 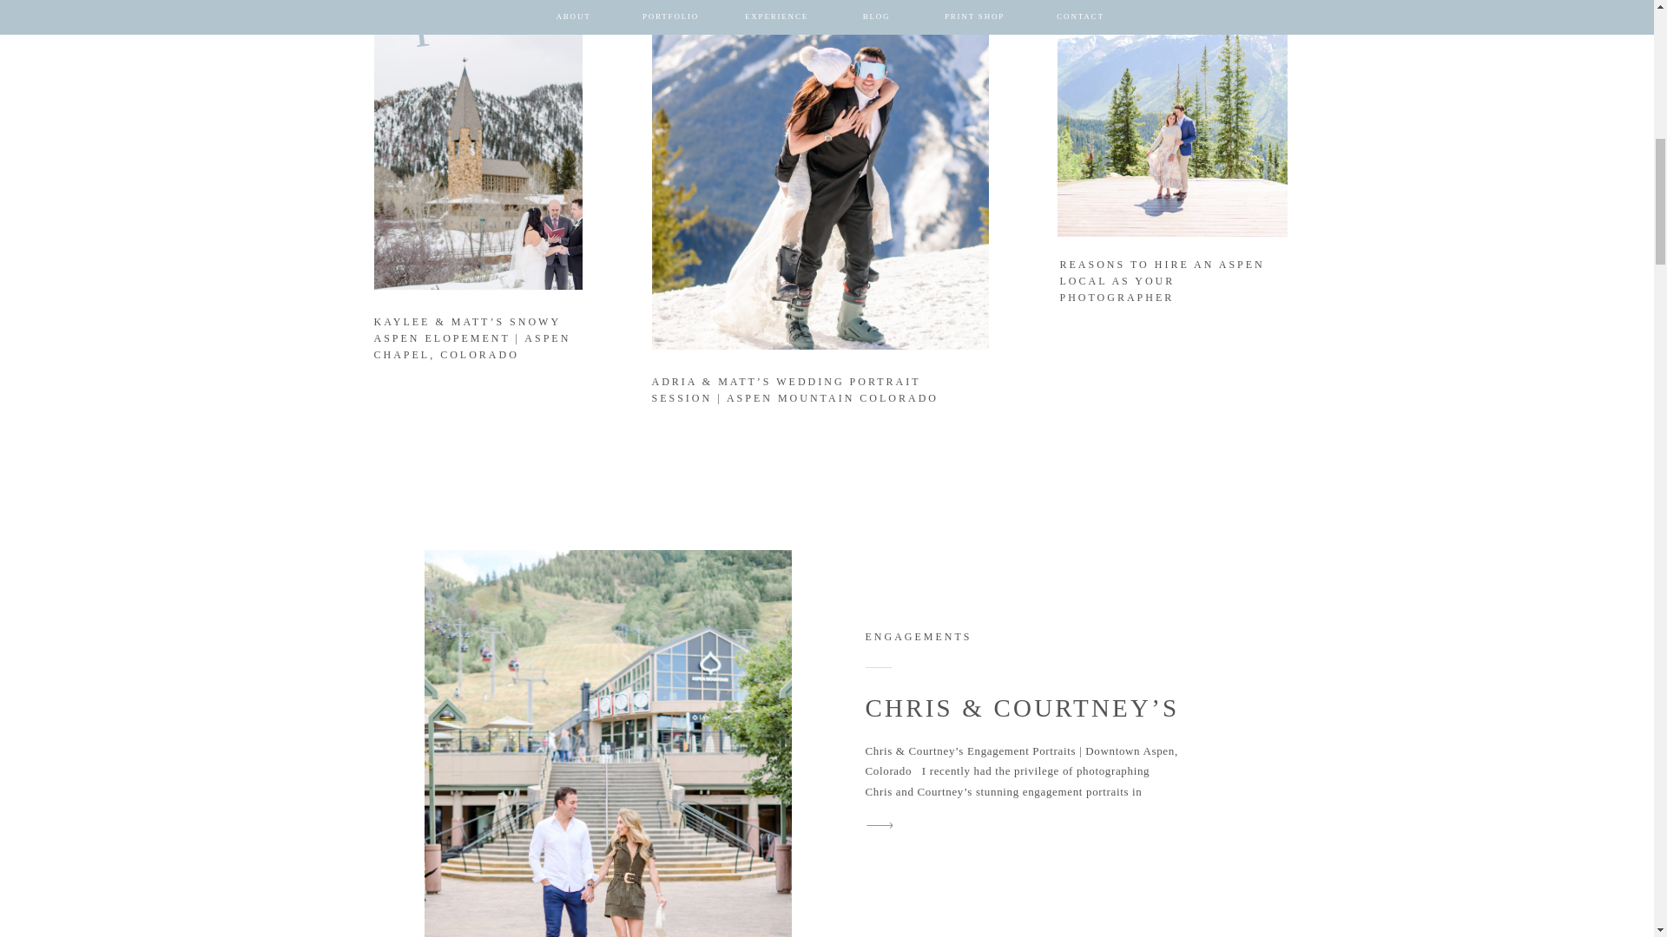 I want to click on arrow, so click(x=880, y=825).